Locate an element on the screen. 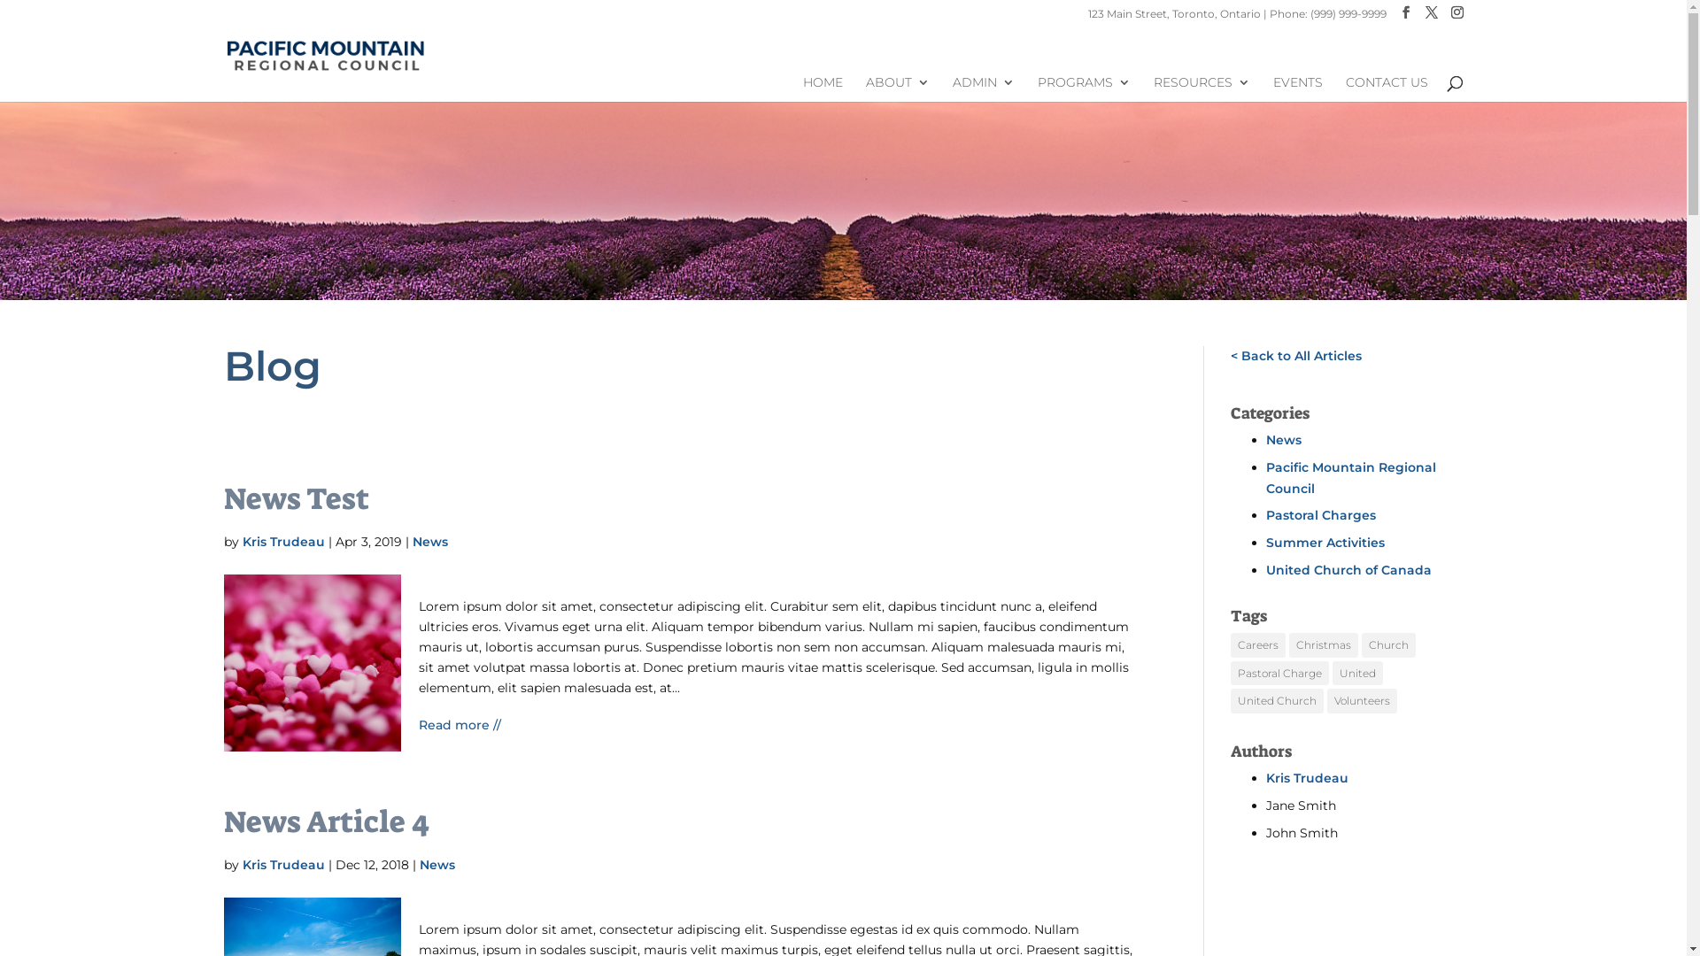 The width and height of the screenshot is (1700, 956). News is located at coordinates (437, 865).